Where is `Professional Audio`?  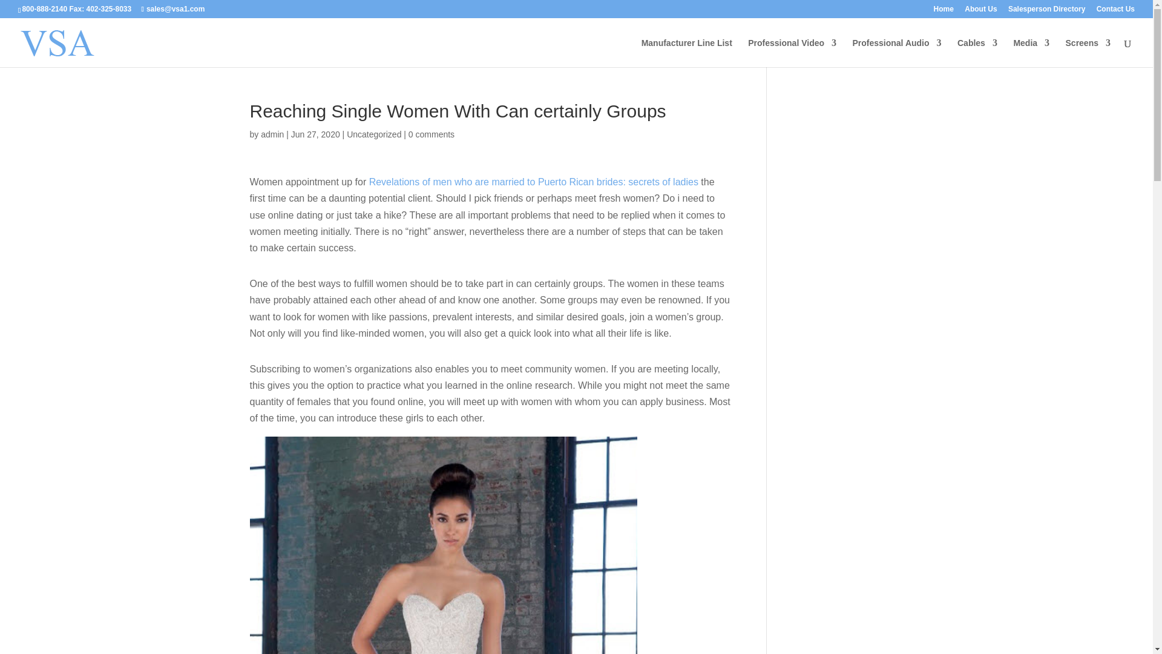
Professional Audio is located at coordinates (896, 53).